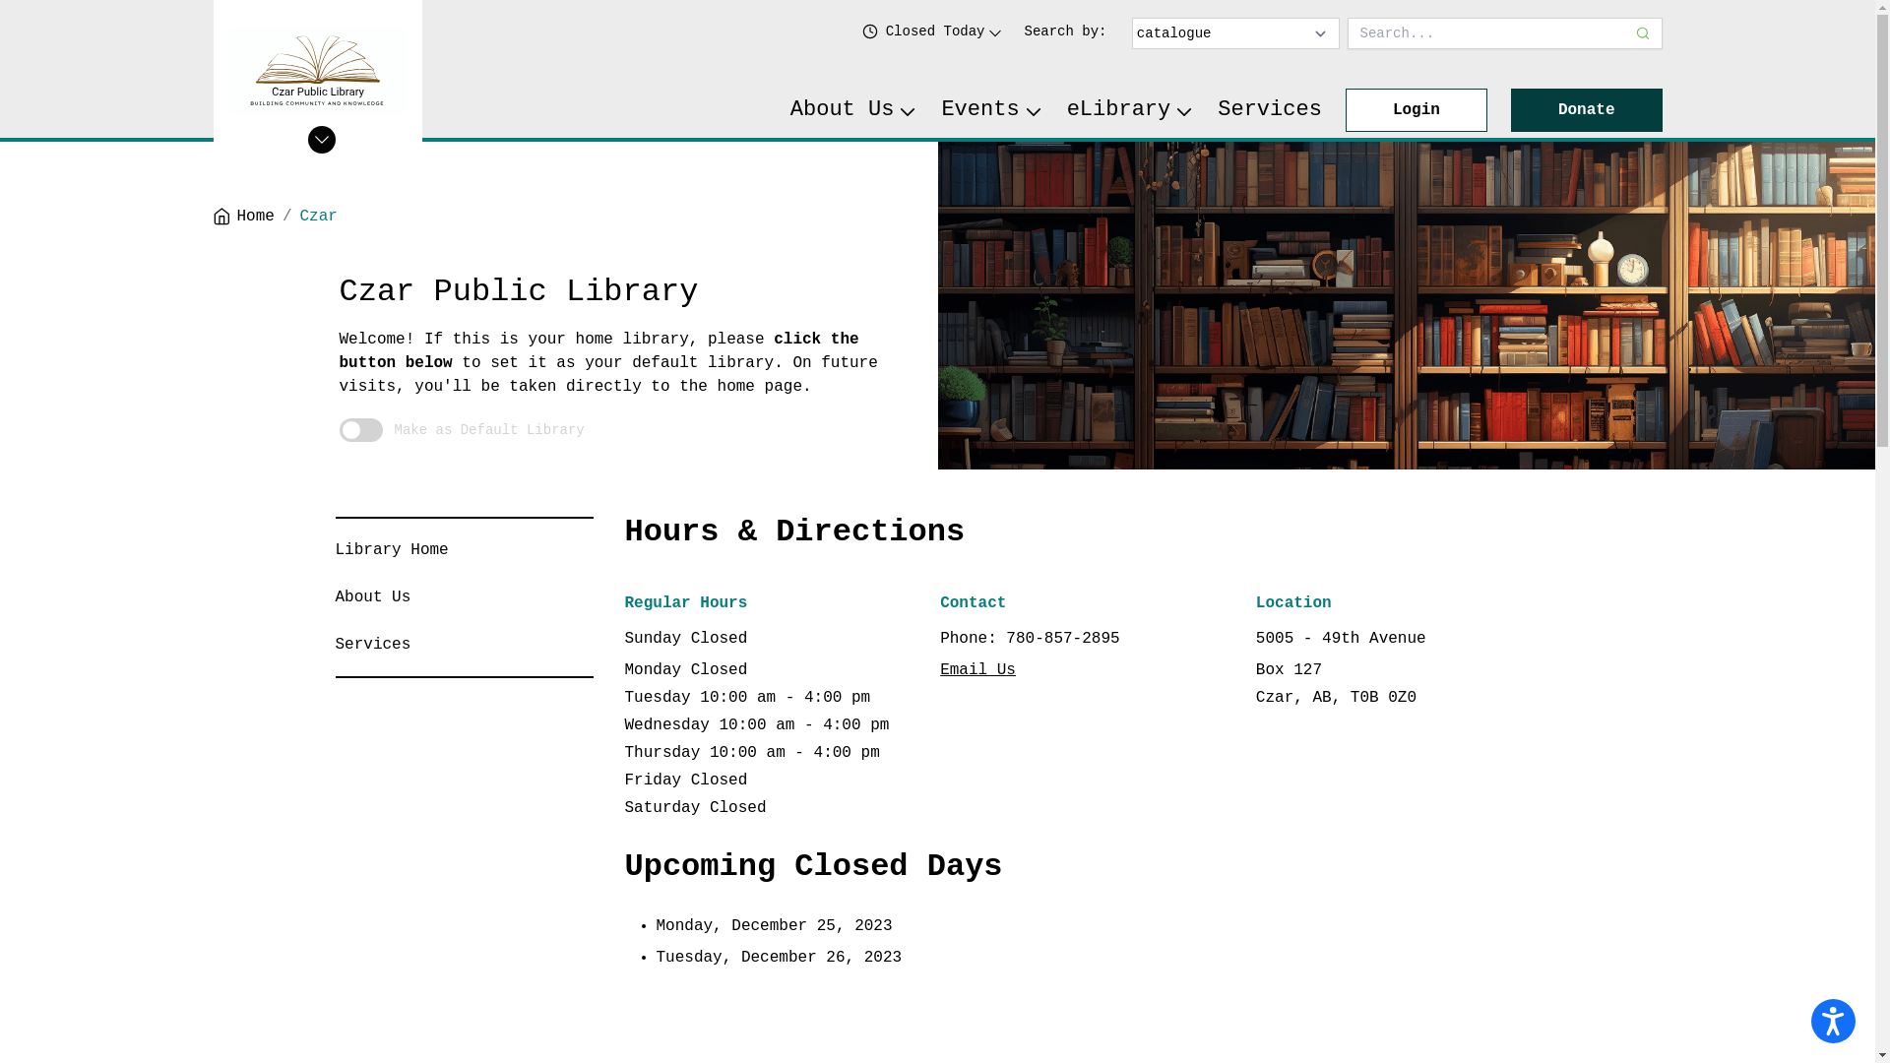 The height and width of the screenshot is (1063, 1890). What do you see at coordinates (319, 217) in the screenshot?
I see `Czar` at bounding box center [319, 217].